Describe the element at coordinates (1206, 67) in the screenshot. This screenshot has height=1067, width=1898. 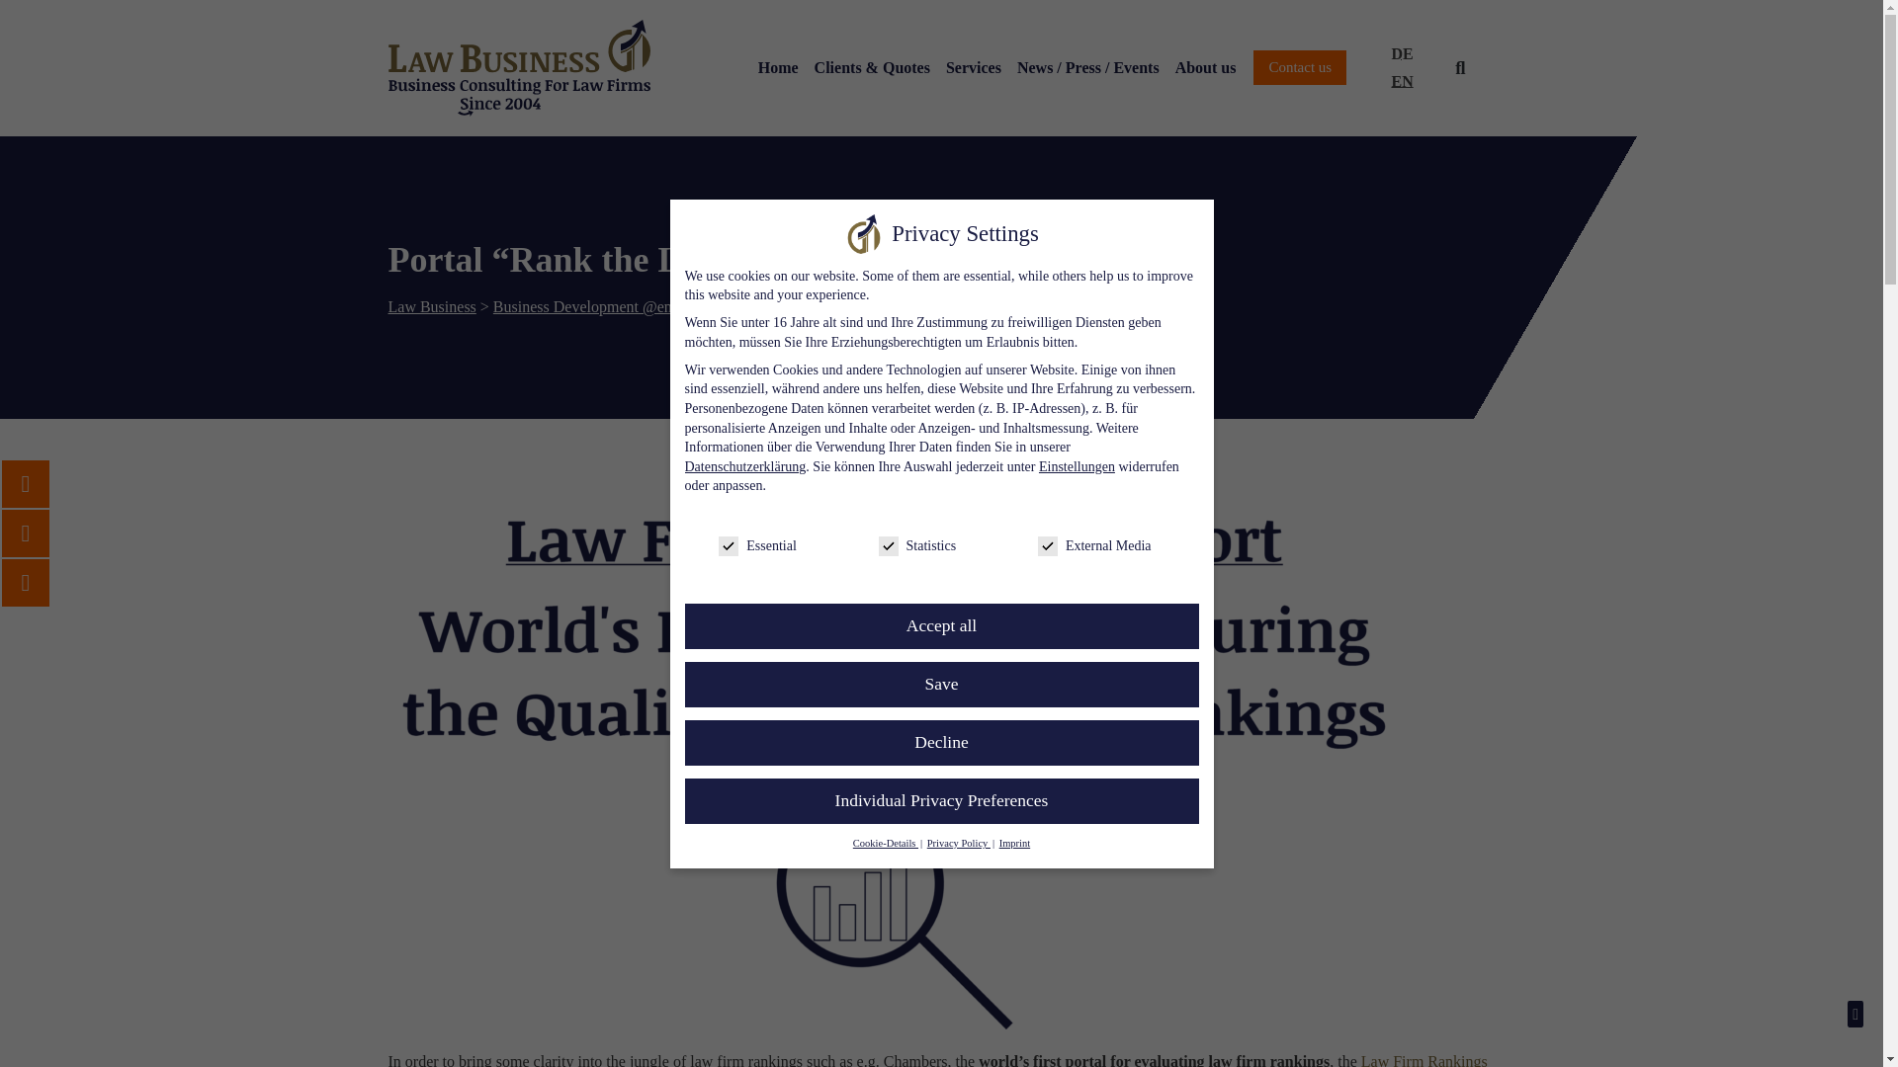
I see `About us` at that location.